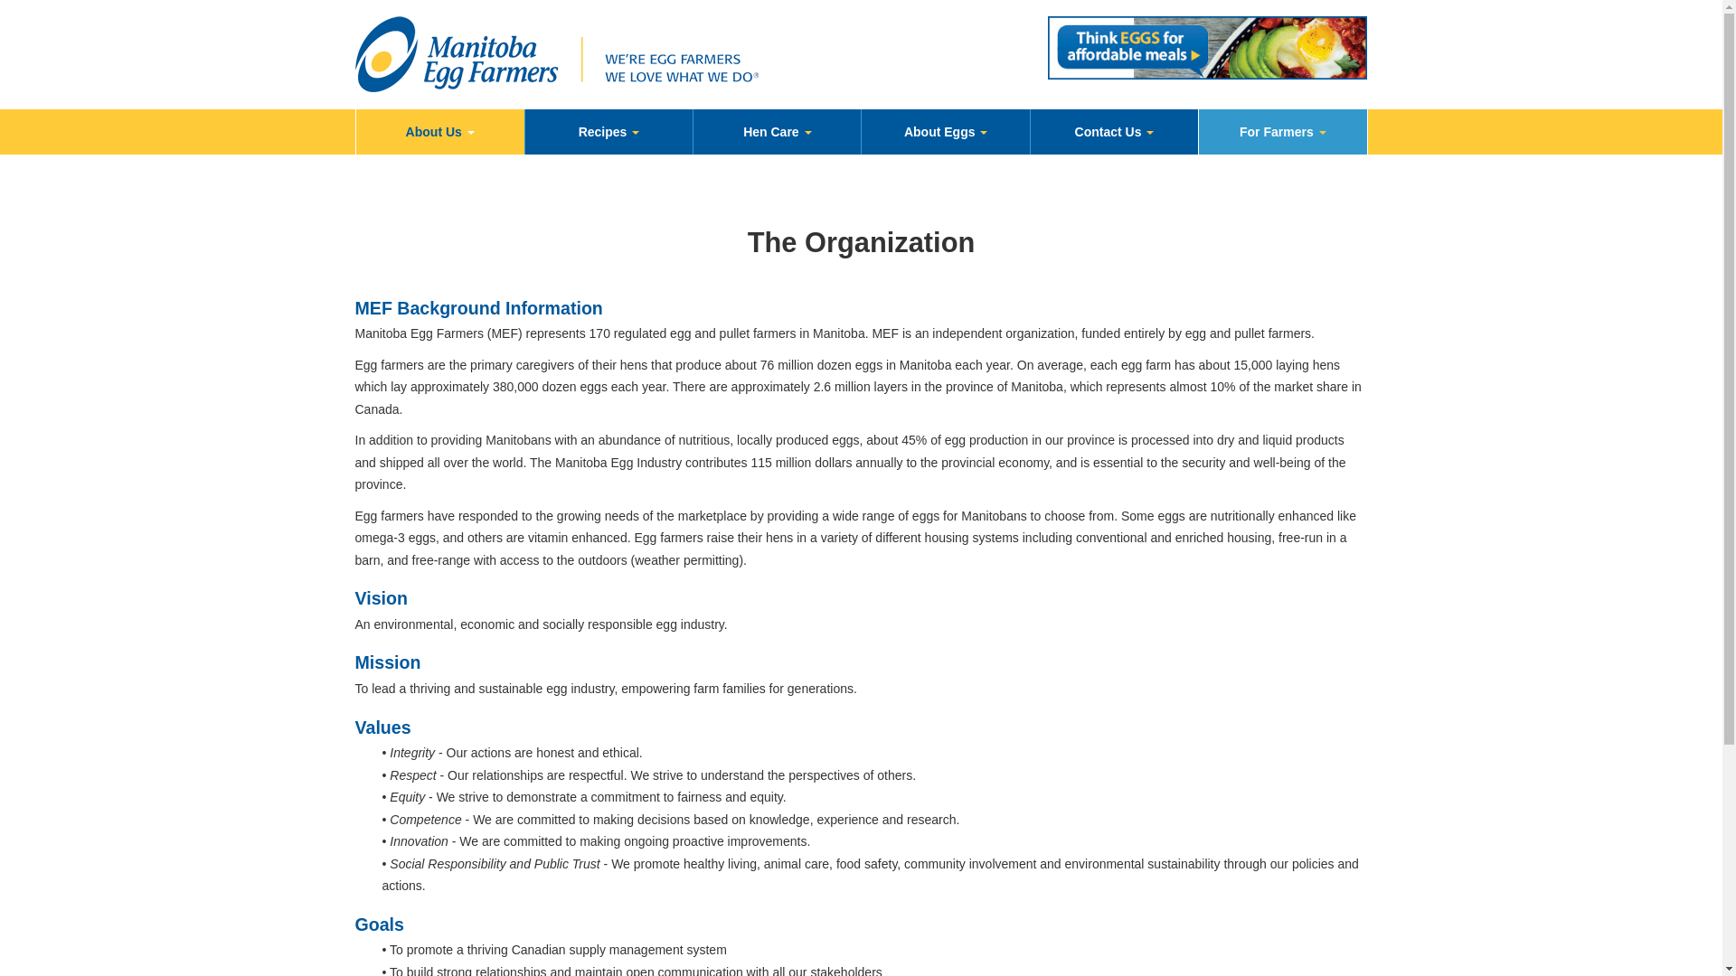 This screenshot has width=1736, height=976. What do you see at coordinates (945, 131) in the screenshot?
I see `About Eggs` at bounding box center [945, 131].